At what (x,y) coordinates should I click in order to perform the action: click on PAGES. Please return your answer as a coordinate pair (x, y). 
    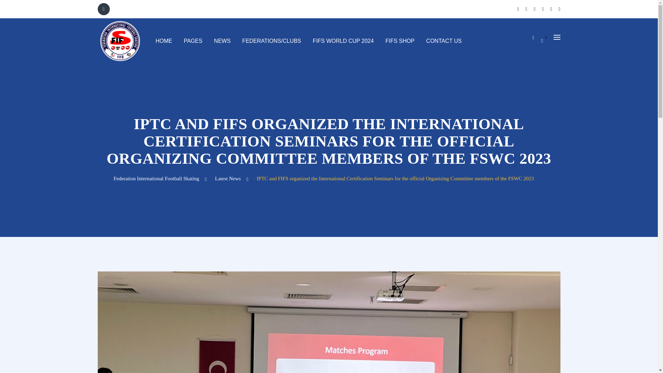
    Looking at the image, I should click on (193, 41).